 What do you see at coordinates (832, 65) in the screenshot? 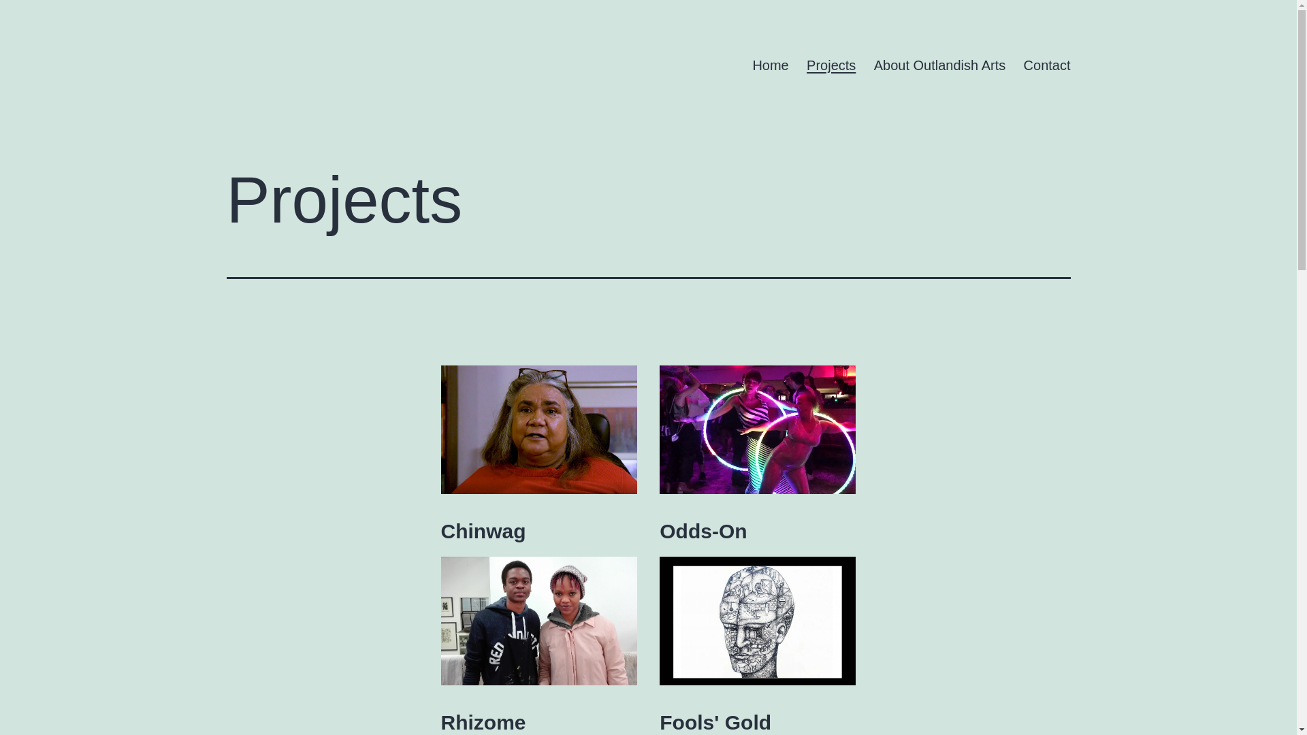
I see `Projects` at bounding box center [832, 65].